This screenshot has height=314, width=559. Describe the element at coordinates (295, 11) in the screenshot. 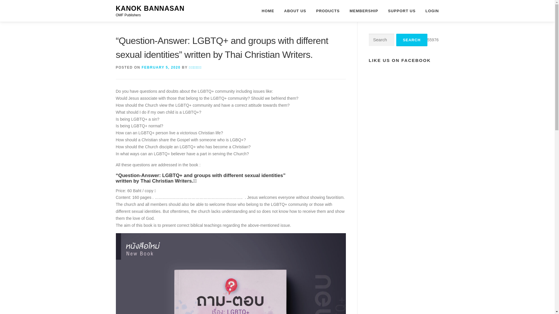

I see `ABOUT US` at that location.